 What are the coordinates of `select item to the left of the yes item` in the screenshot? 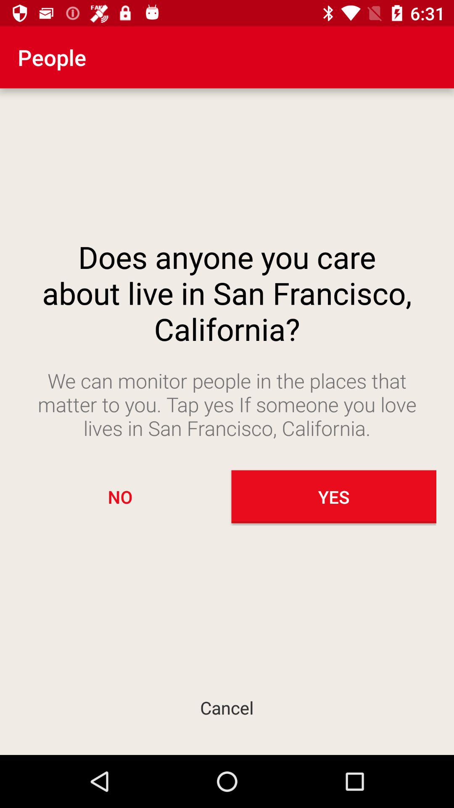 It's located at (120, 497).